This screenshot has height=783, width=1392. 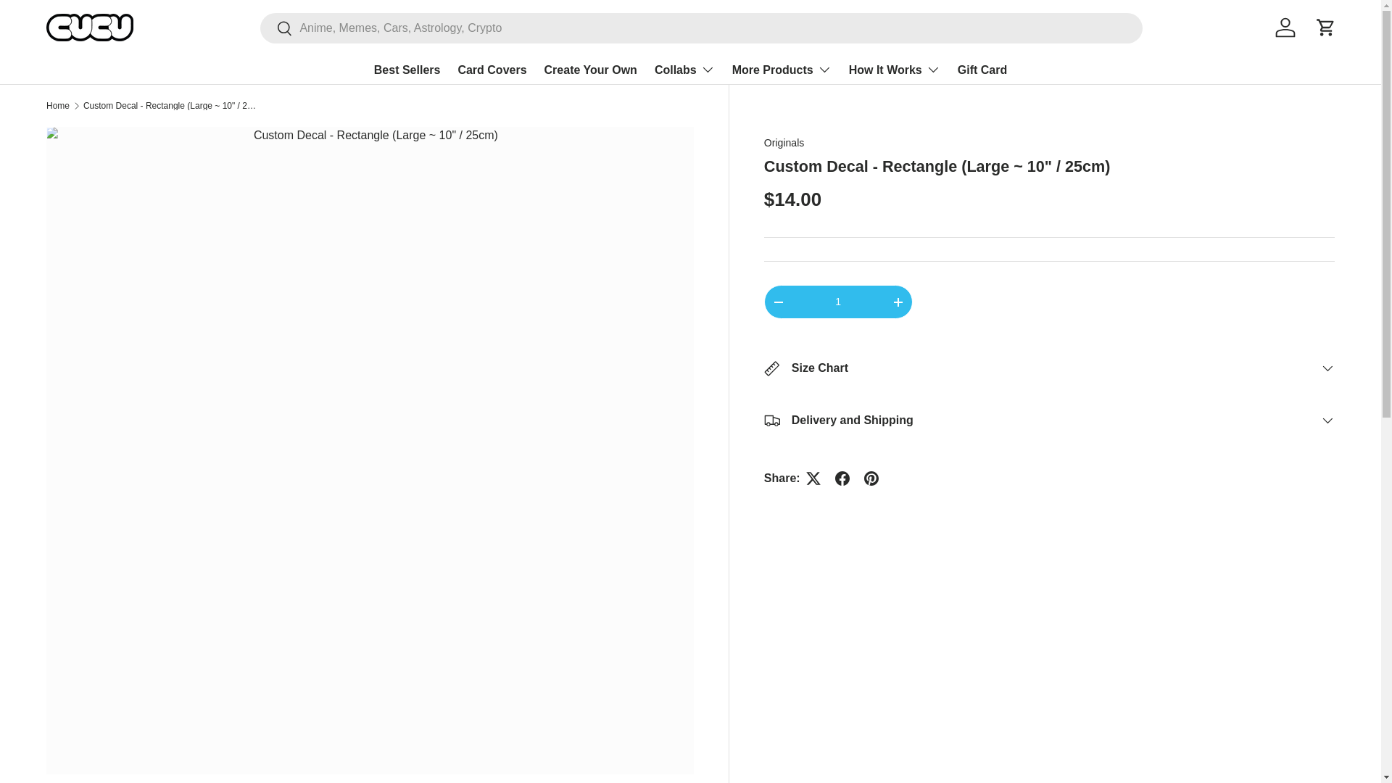 What do you see at coordinates (1325, 28) in the screenshot?
I see `Cart` at bounding box center [1325, 28].